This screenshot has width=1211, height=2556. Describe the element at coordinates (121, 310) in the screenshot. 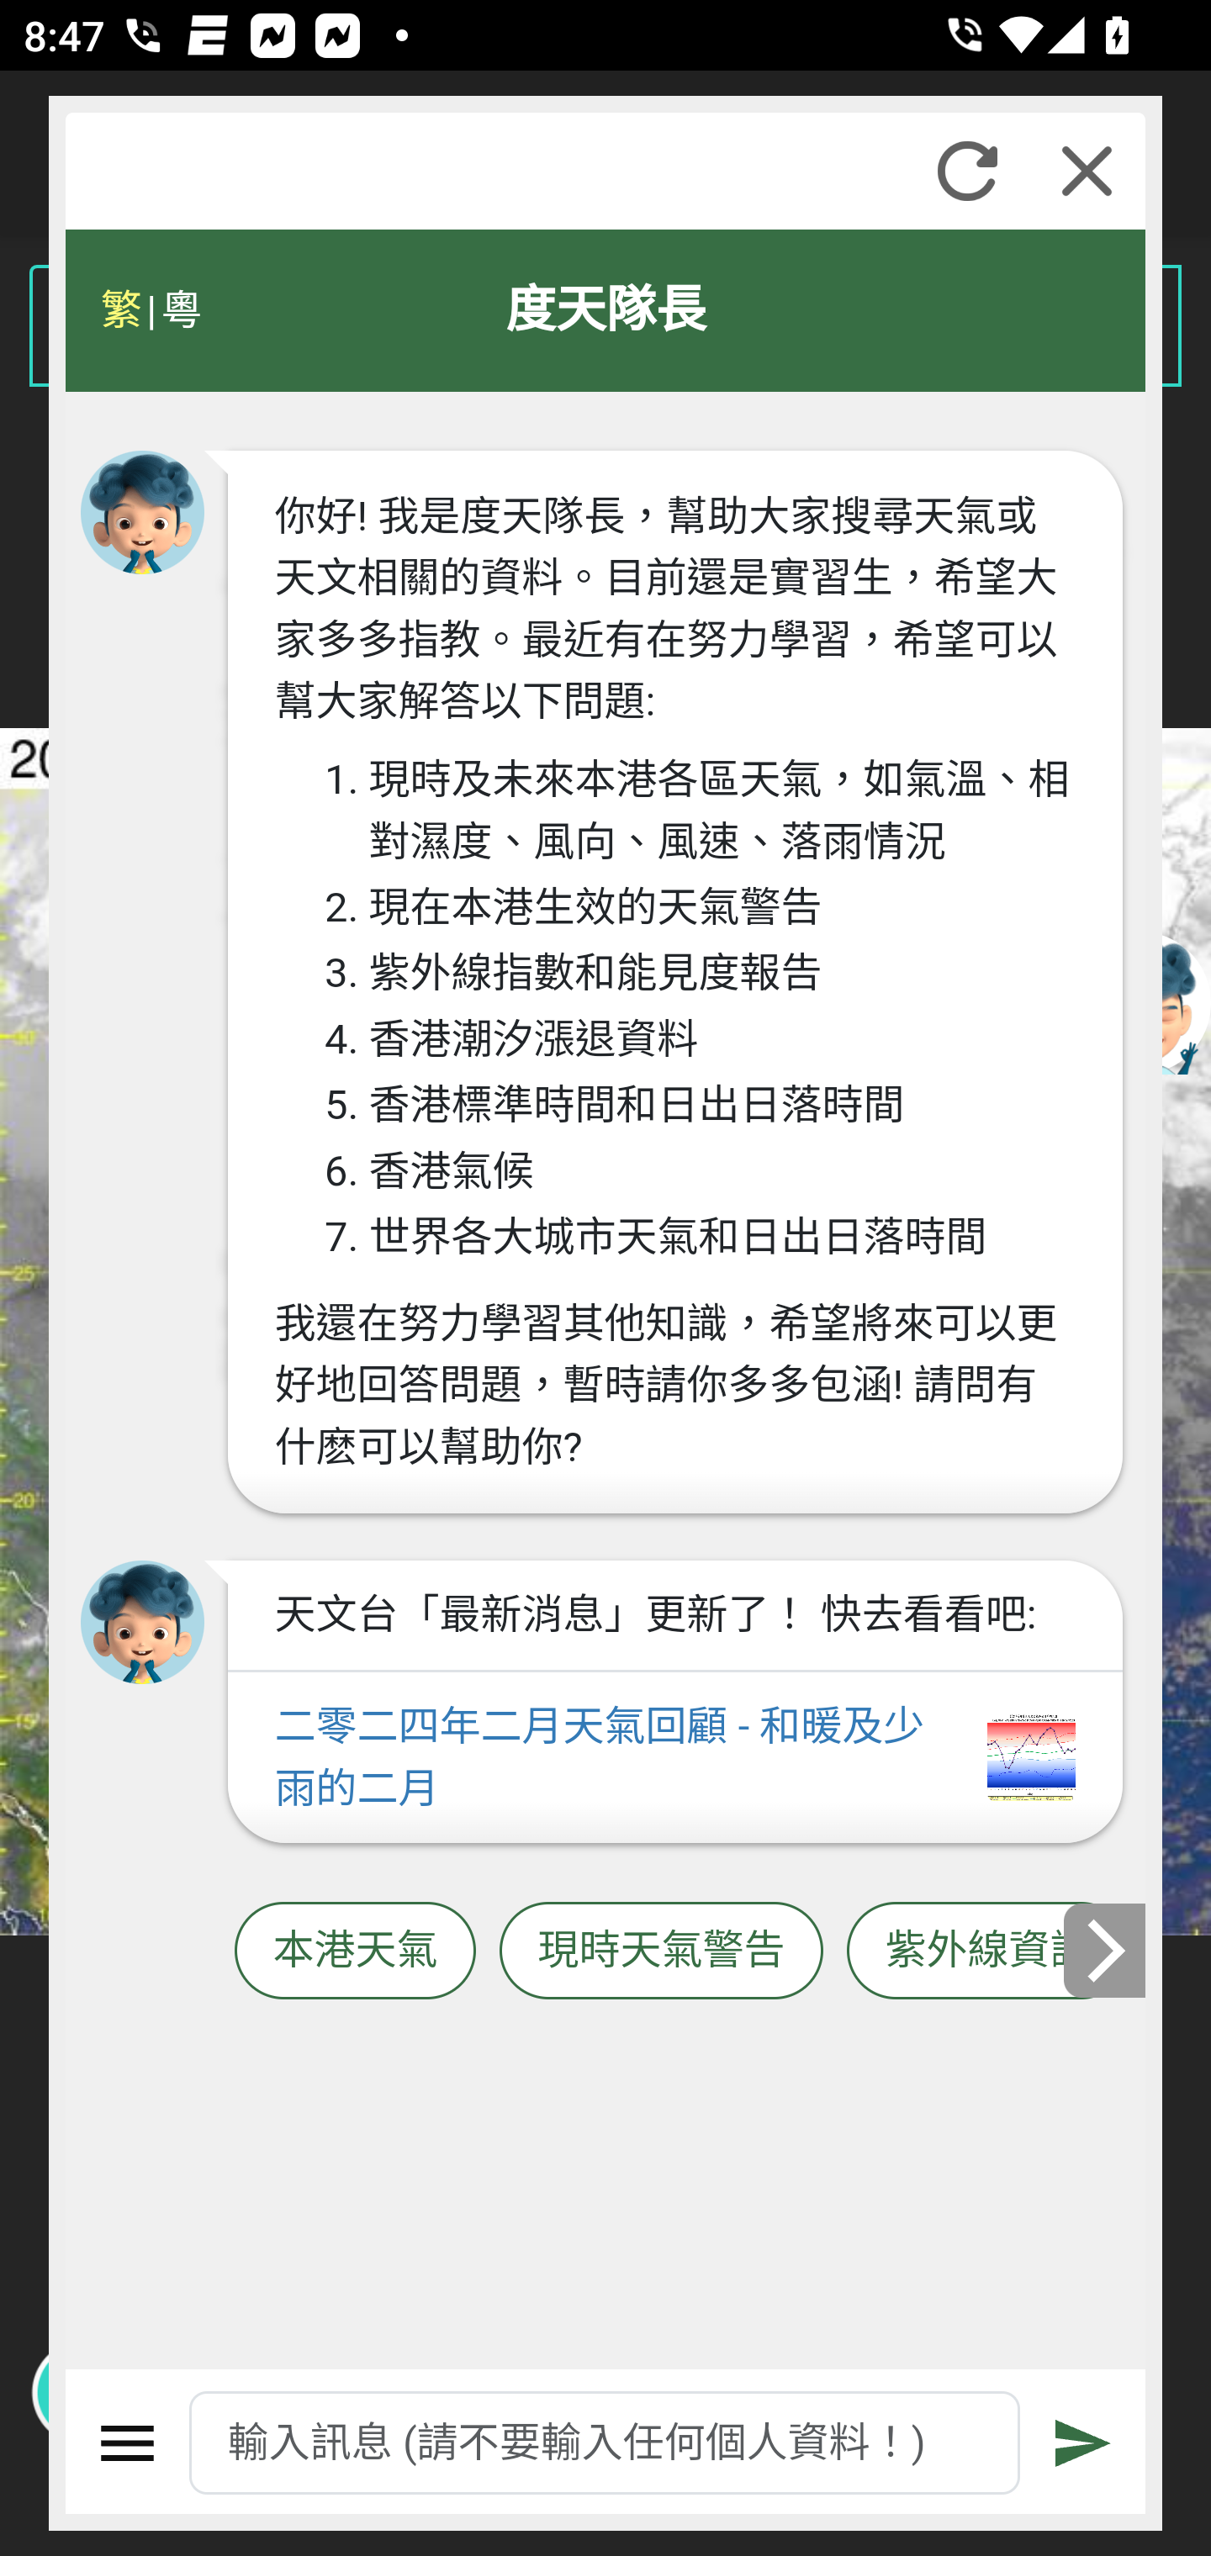

I see `繁` at that location.